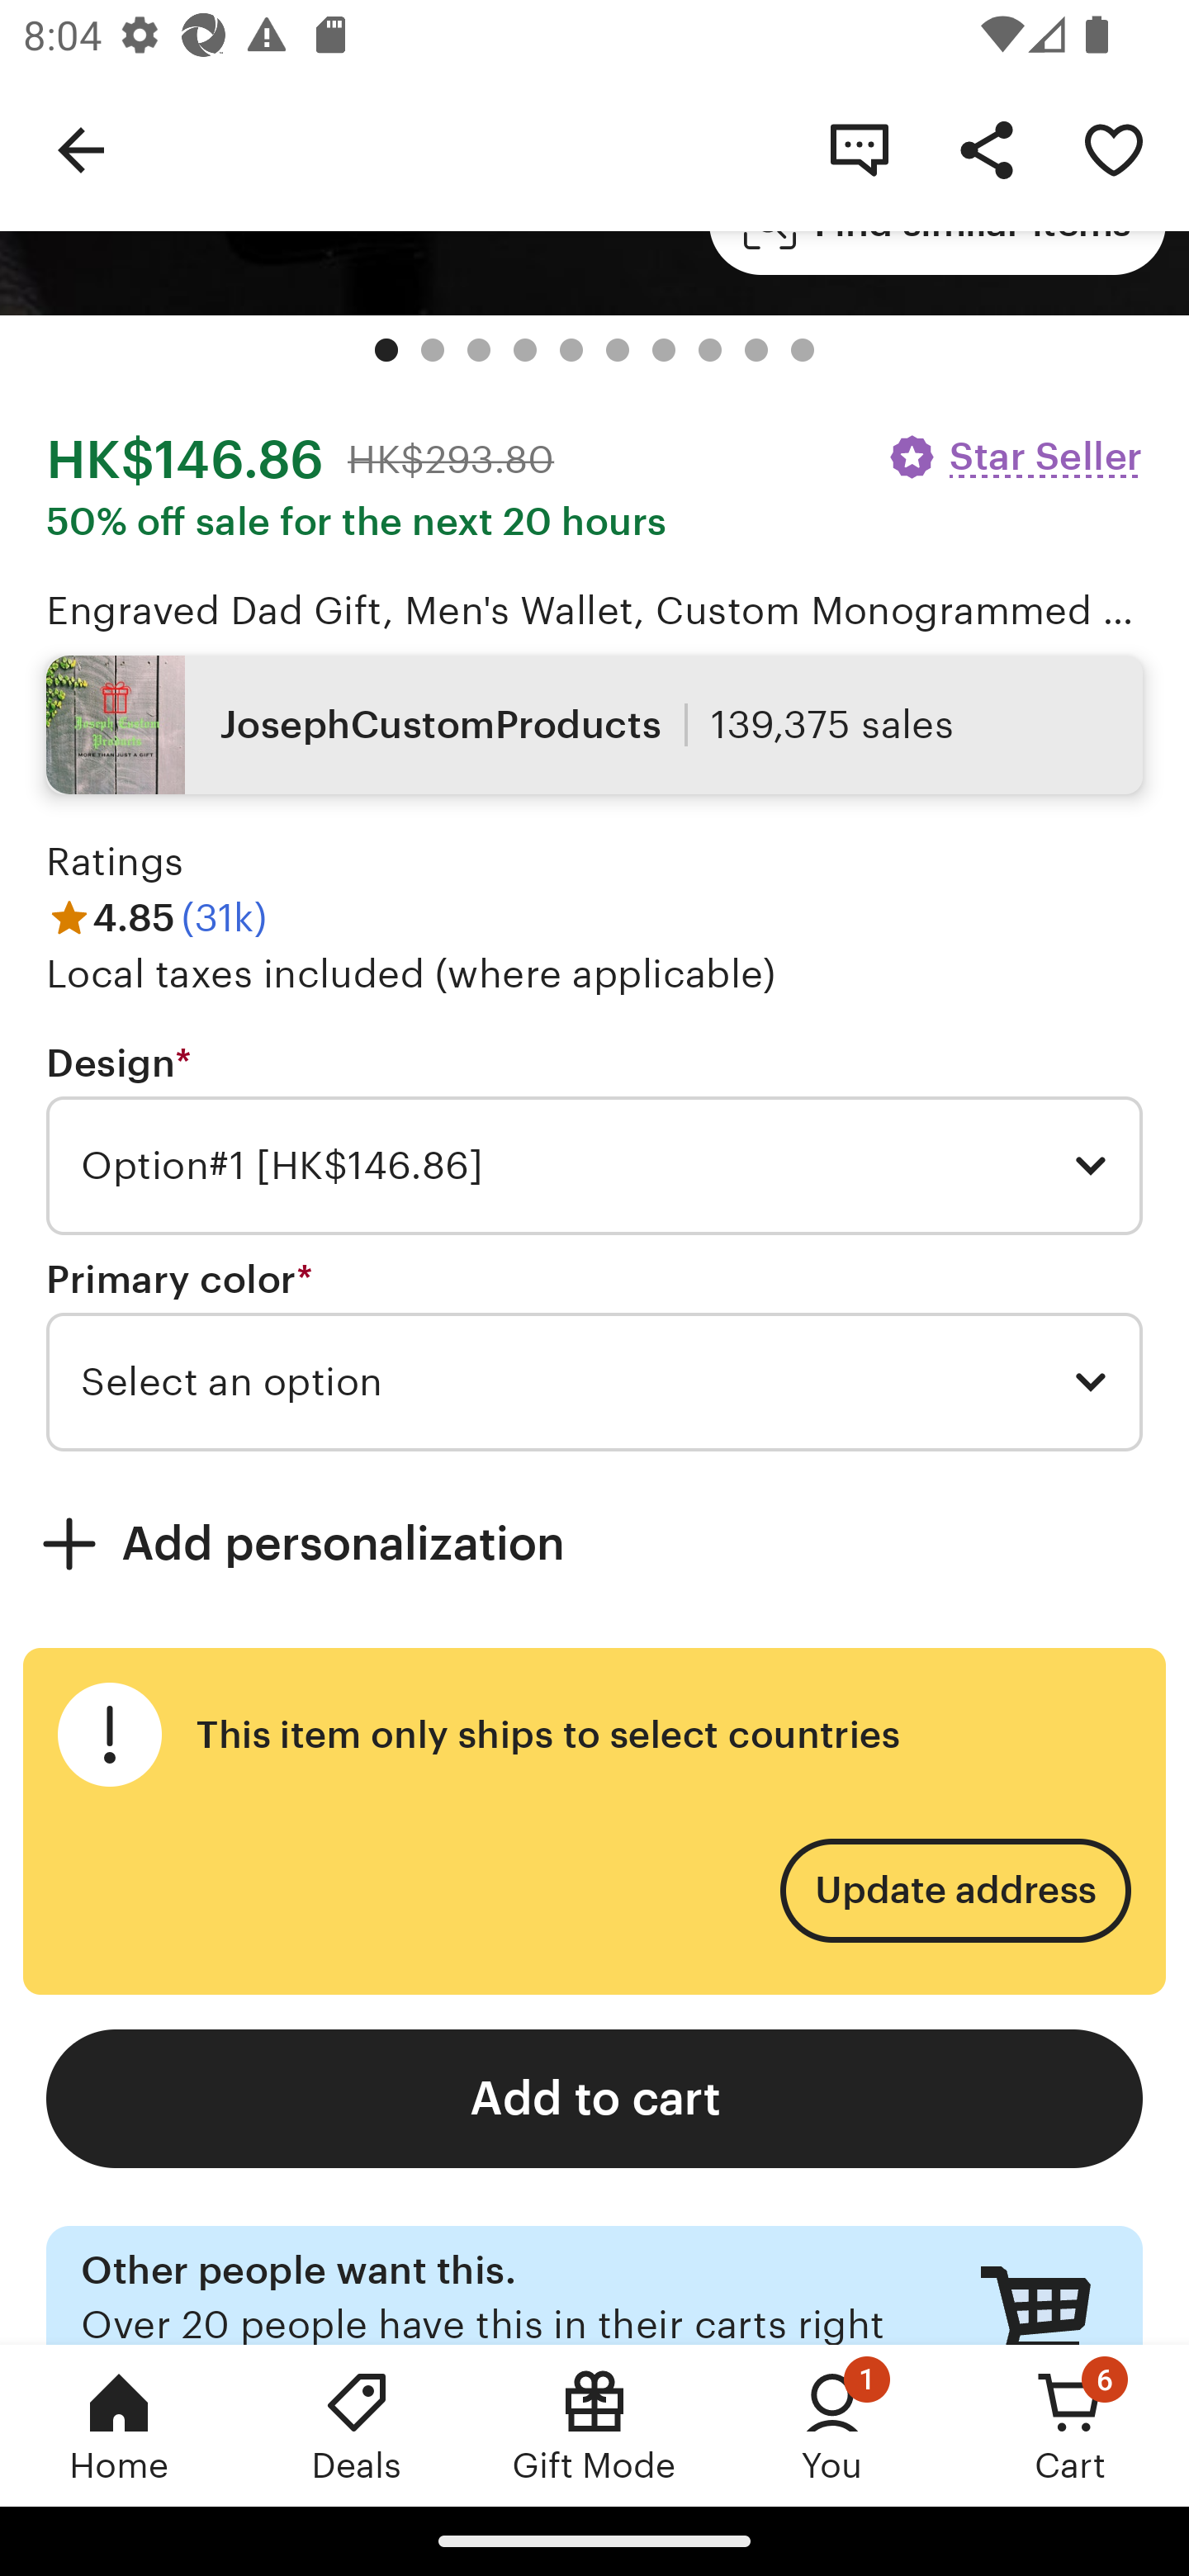 Image resolution: width=1189 pixels, height=2576 pixels. What do you see at coordinates (357, 2425) in the screenshot?
I see `Deals` at bounding box center [357, 2425].